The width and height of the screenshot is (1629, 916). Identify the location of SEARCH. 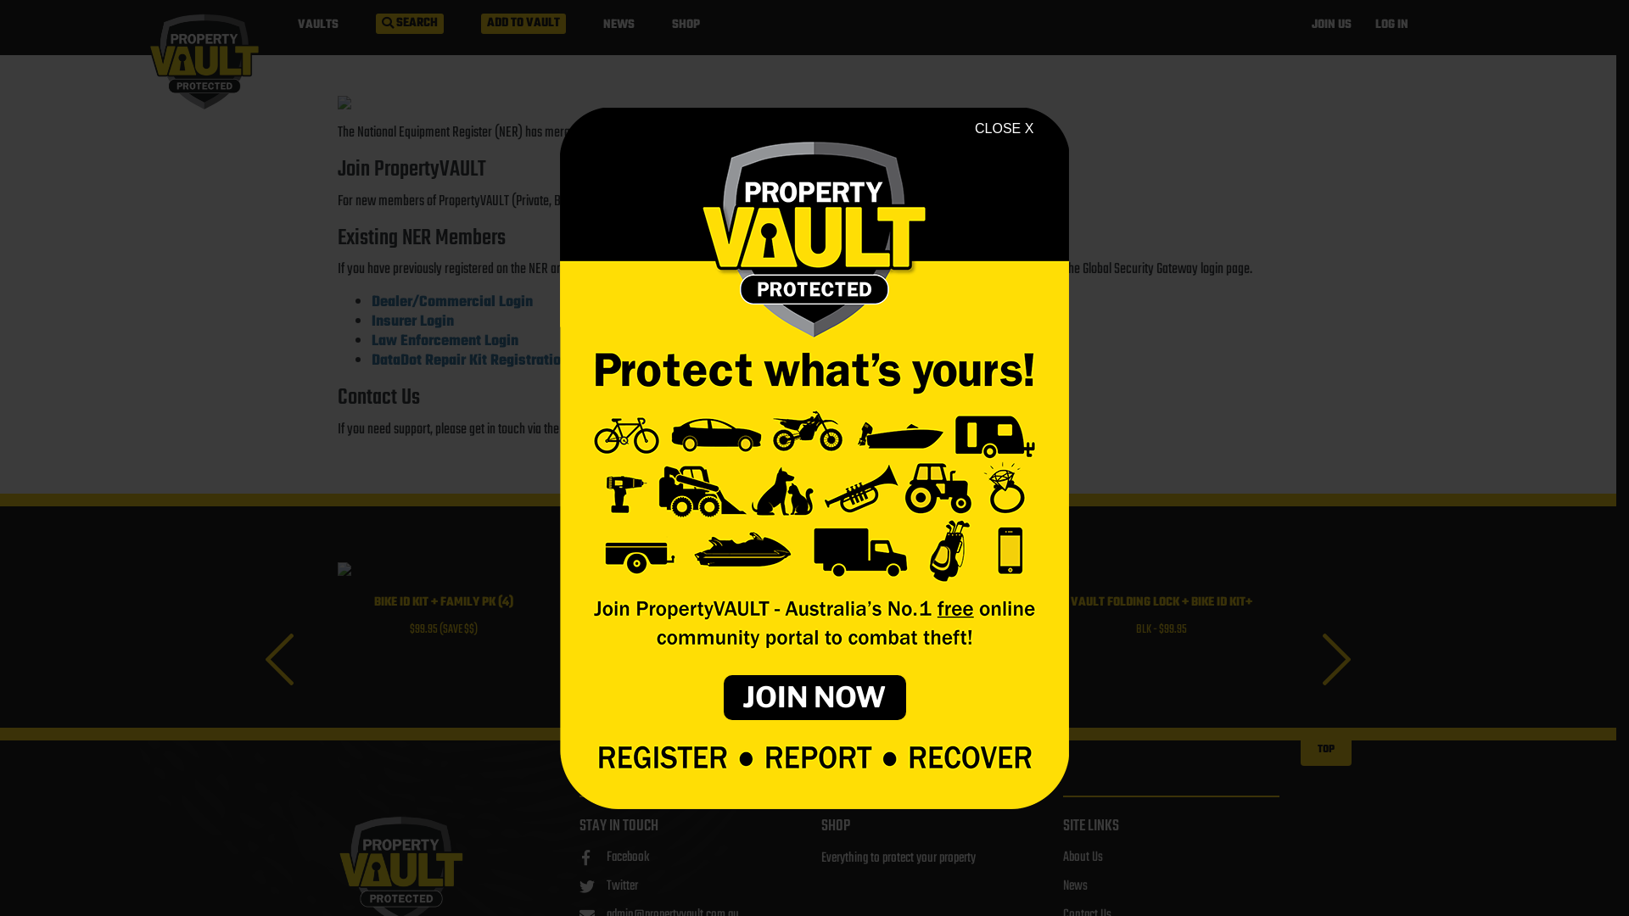
(410, 24).